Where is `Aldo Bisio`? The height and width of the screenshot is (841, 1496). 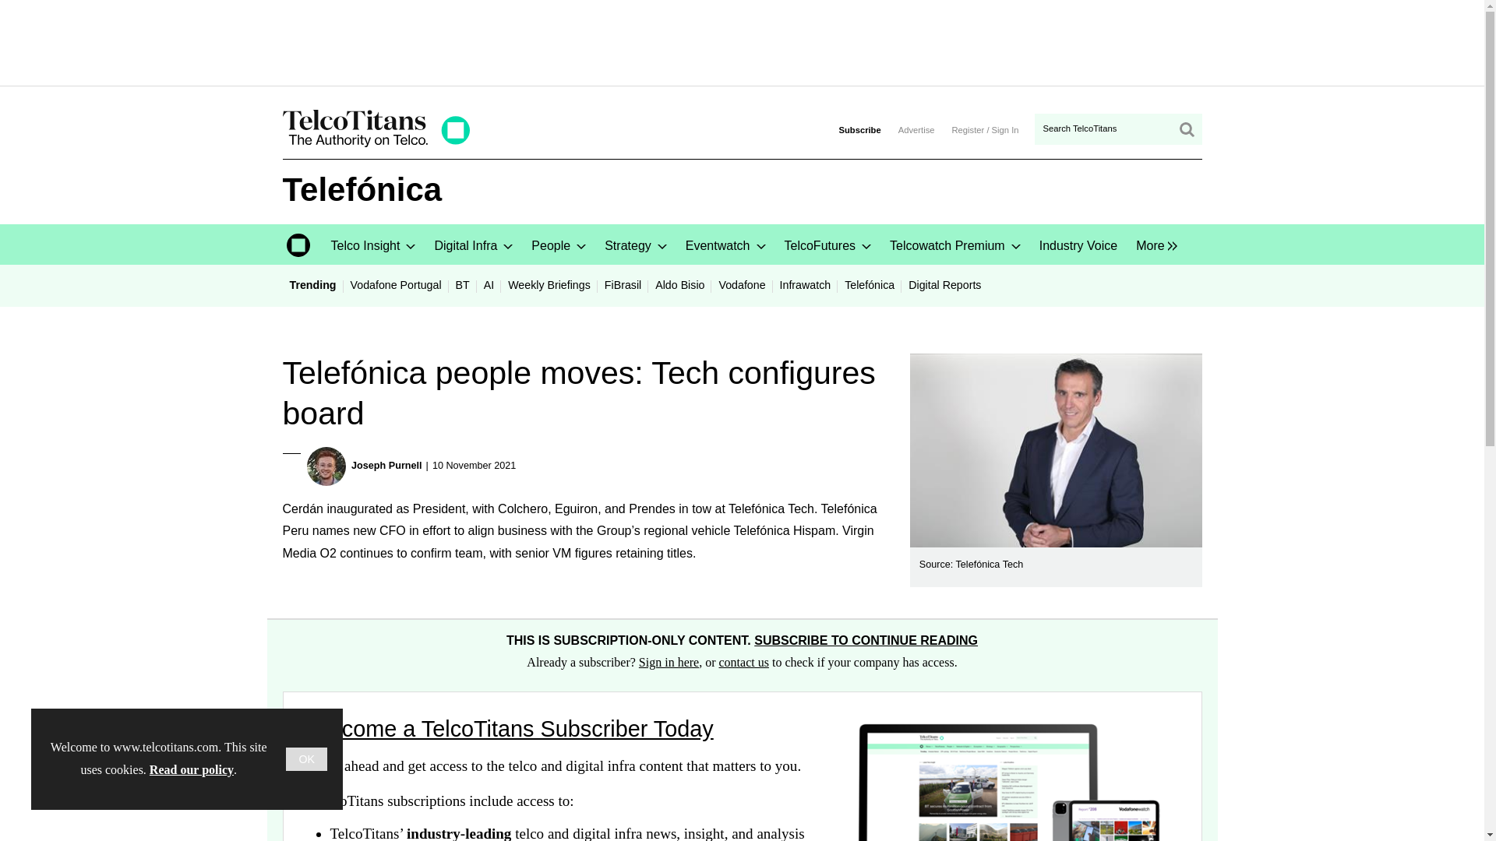 Aldo Bisio is located at coordinates (679, 284).